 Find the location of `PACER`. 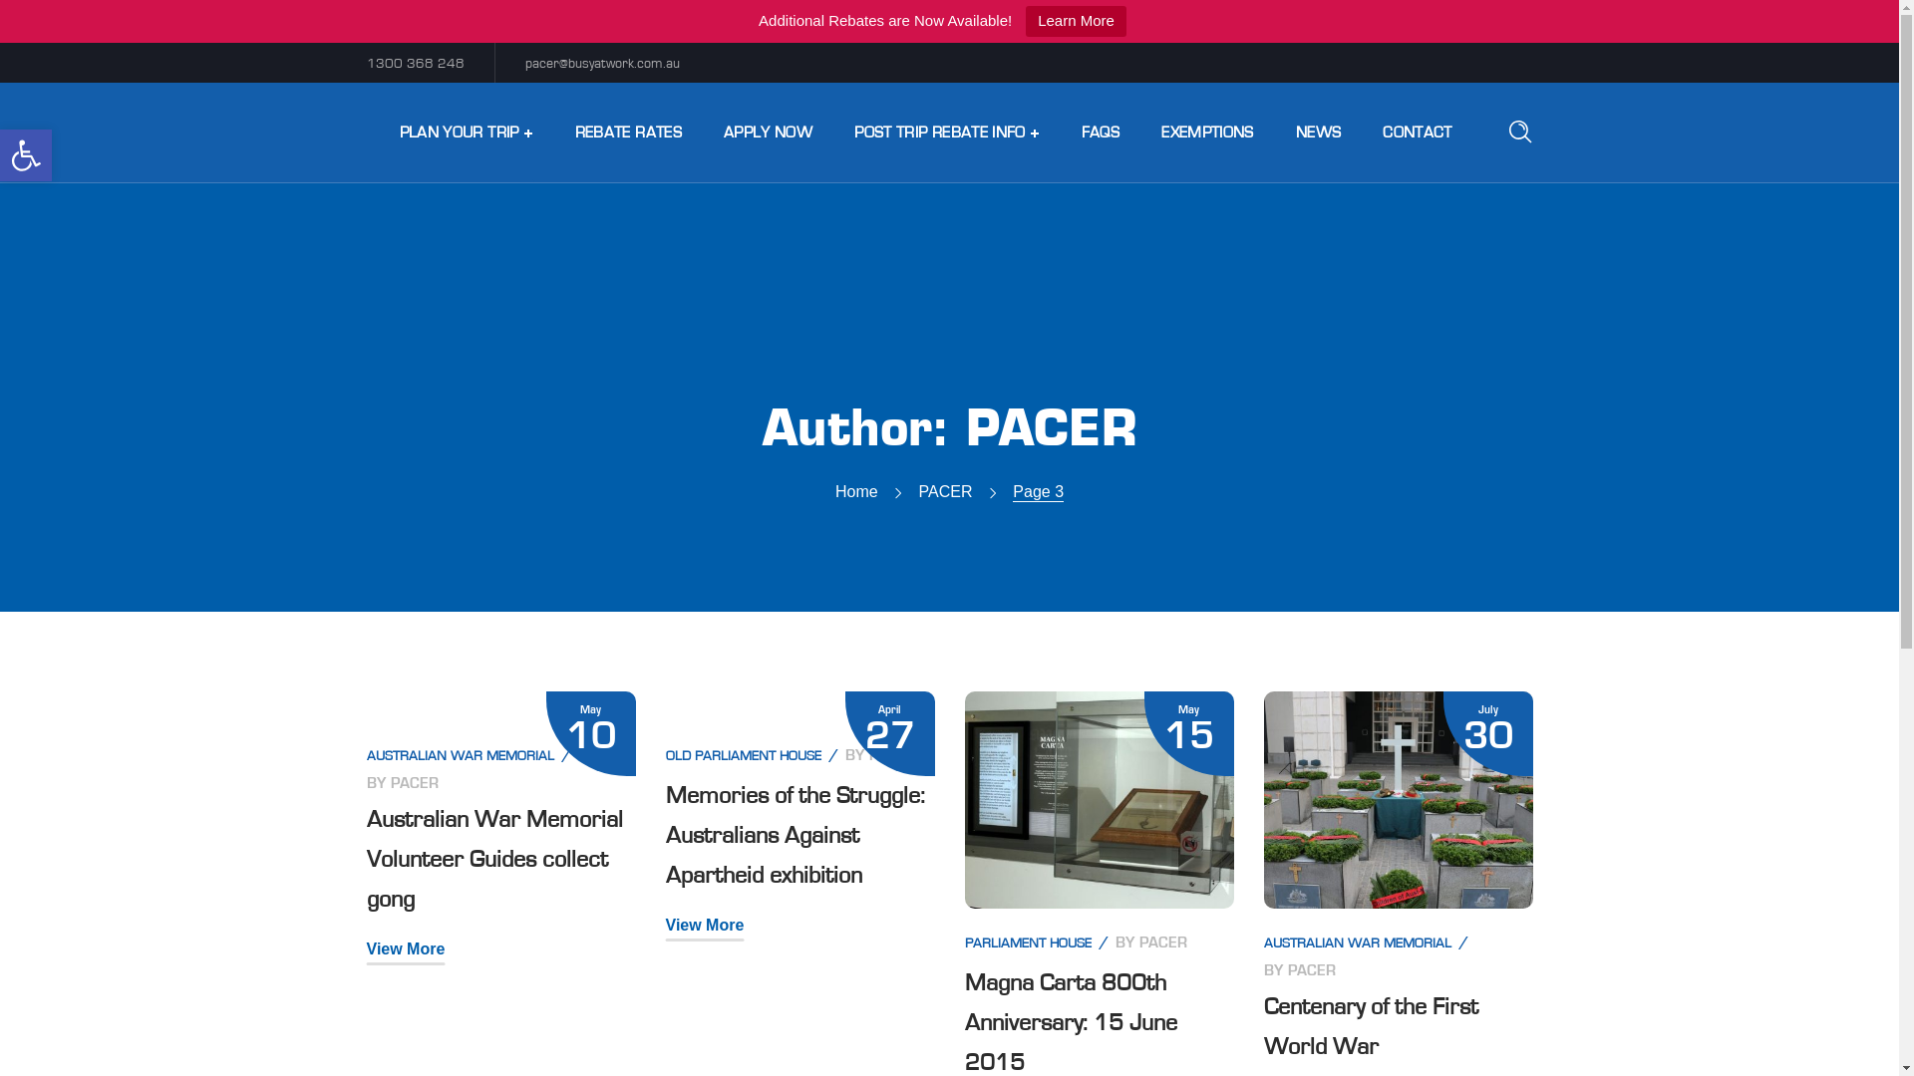

PACER is located at coordinates (893, 755).